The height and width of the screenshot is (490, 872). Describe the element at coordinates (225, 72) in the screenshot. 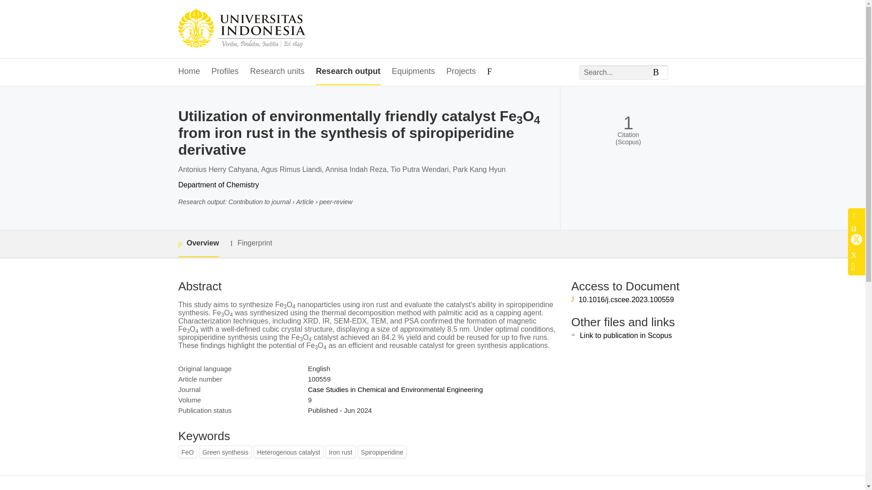

I see `Profiles` at that location.